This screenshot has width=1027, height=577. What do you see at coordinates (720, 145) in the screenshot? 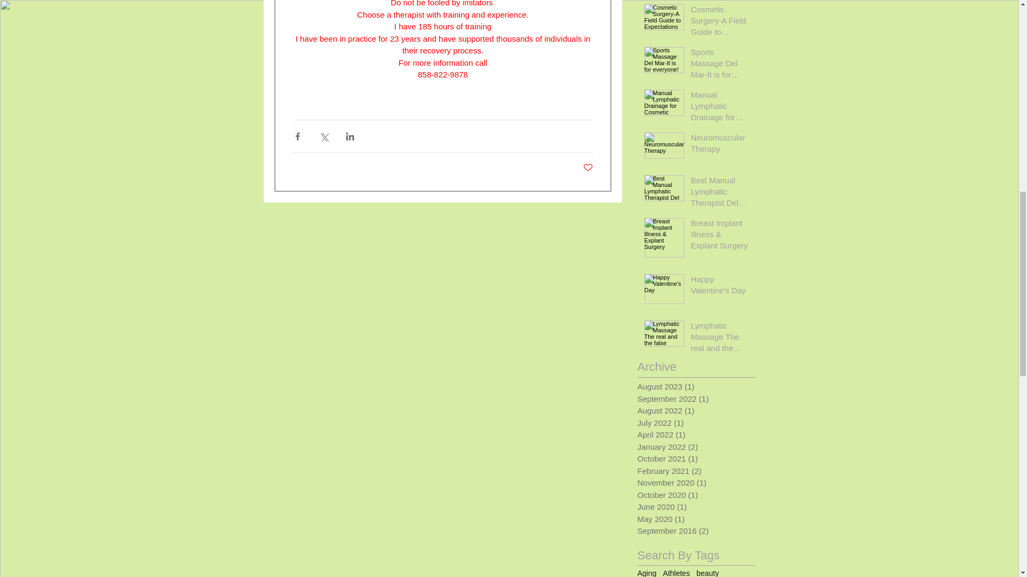
I see `Neuromuscular Therapy` at bounding box center [720, 145].